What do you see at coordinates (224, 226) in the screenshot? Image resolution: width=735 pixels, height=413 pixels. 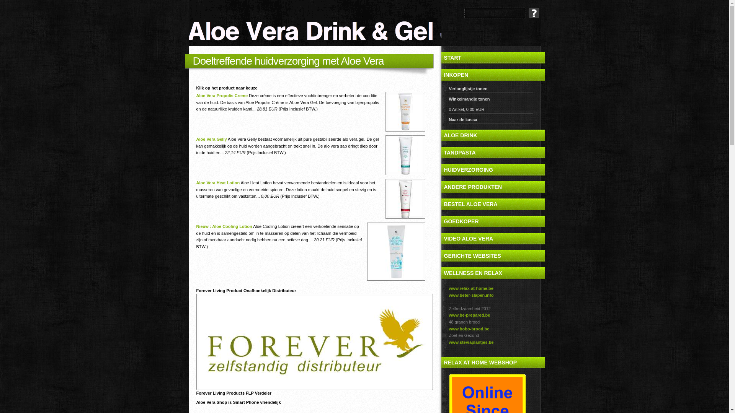 I see `Nieuw : Aloe Cooling Lotion` at bounding box center [224, 226].